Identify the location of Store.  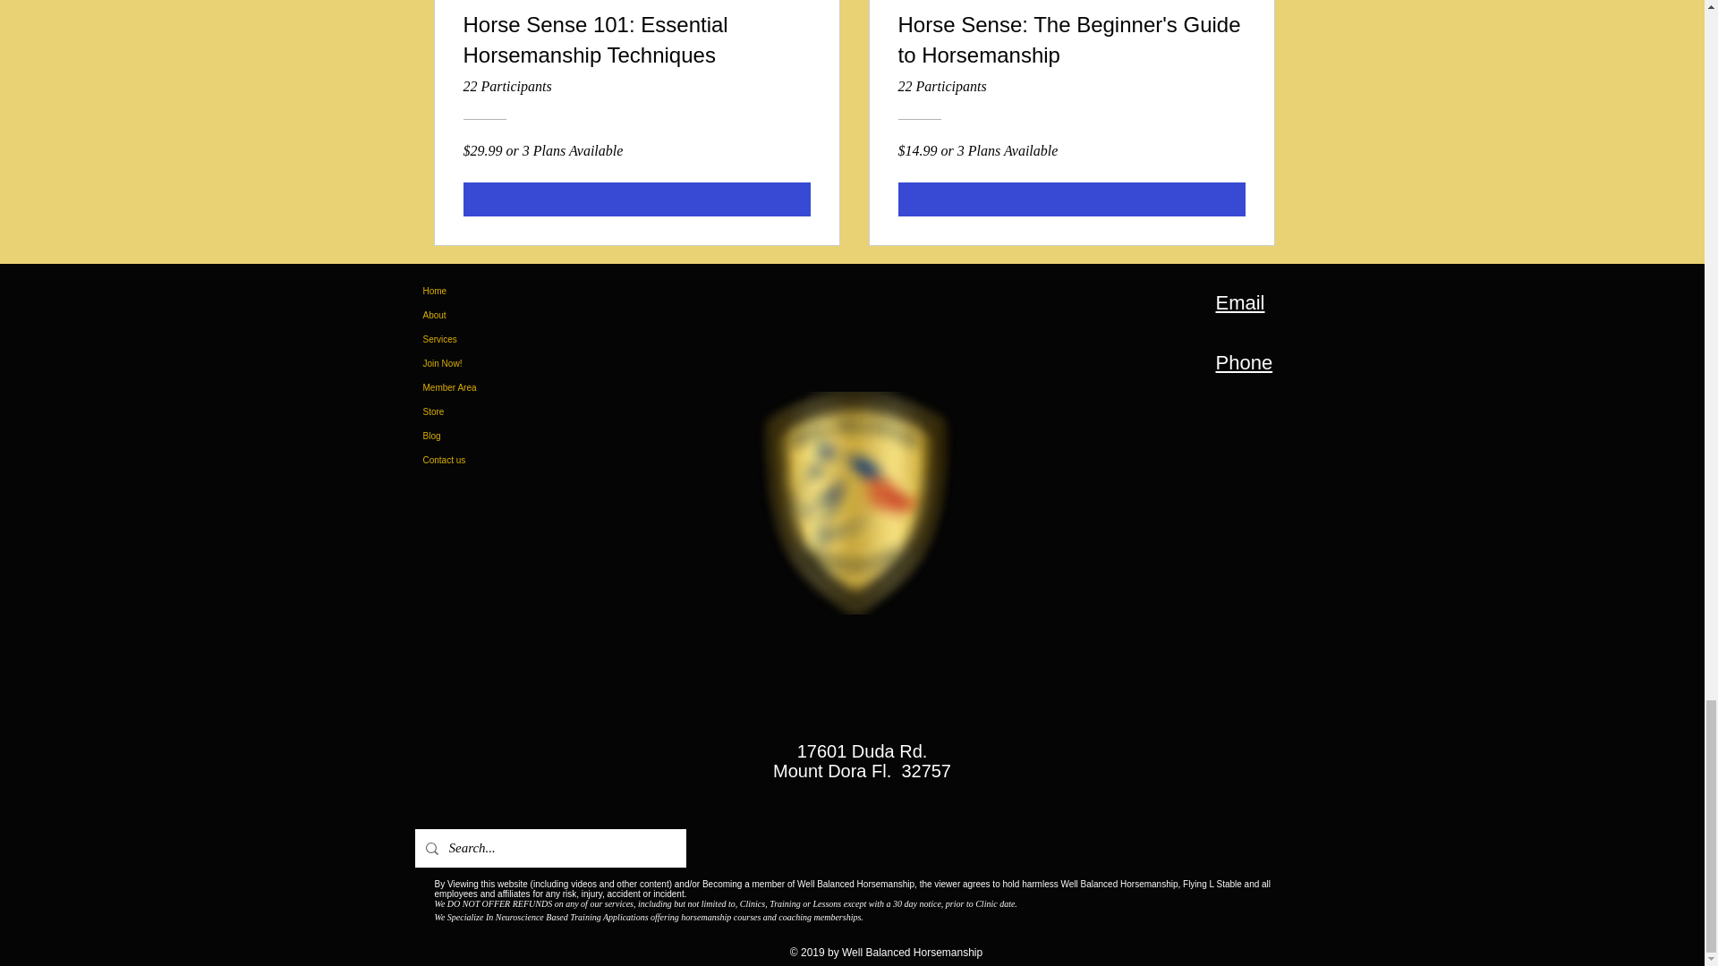
(476, 411).